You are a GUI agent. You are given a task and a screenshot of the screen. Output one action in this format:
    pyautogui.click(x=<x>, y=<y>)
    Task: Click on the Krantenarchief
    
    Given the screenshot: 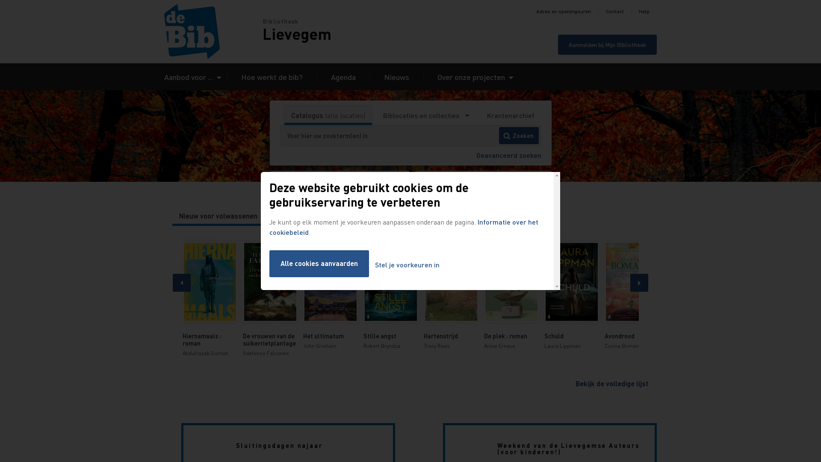 What is the action you would take?
    pyautogui.click(x=511, y=115)
    